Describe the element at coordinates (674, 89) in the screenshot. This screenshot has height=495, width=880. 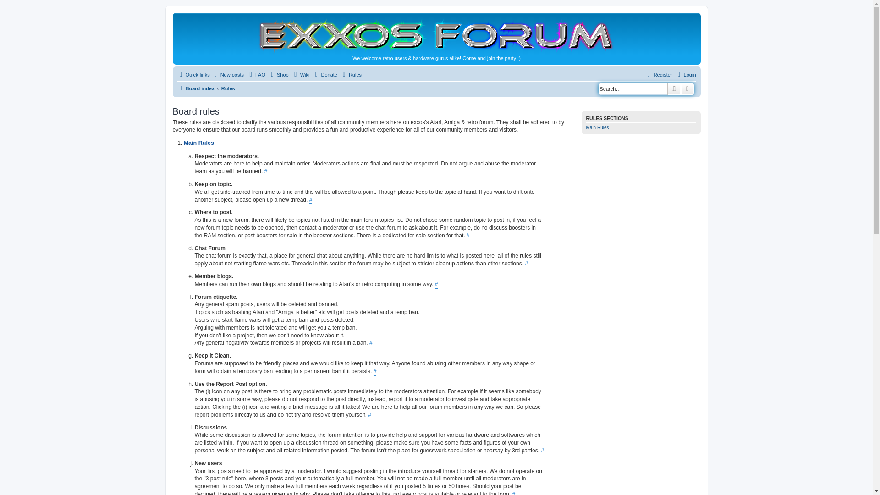
I see `Search` at that location.